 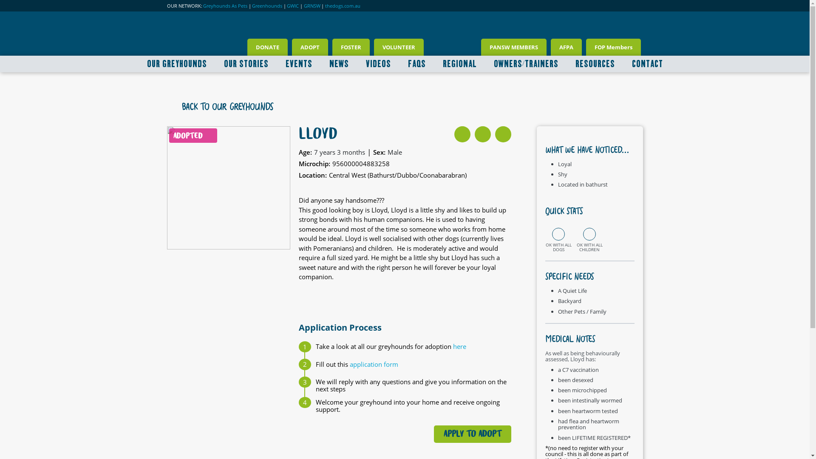 What do you see at coordinates (647, 64) in the screenshot?
I see `CONTACT` at bounding box center [647, 64].